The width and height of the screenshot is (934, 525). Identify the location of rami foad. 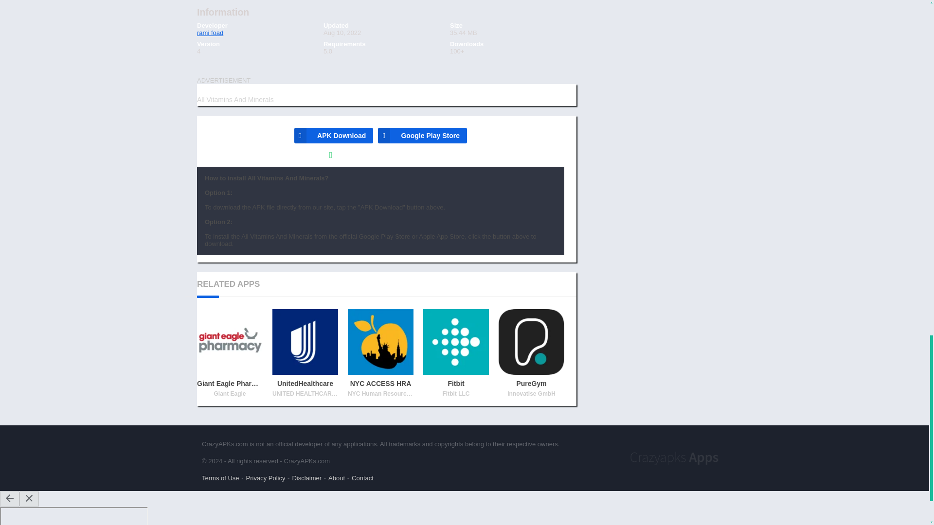
(210, 33).